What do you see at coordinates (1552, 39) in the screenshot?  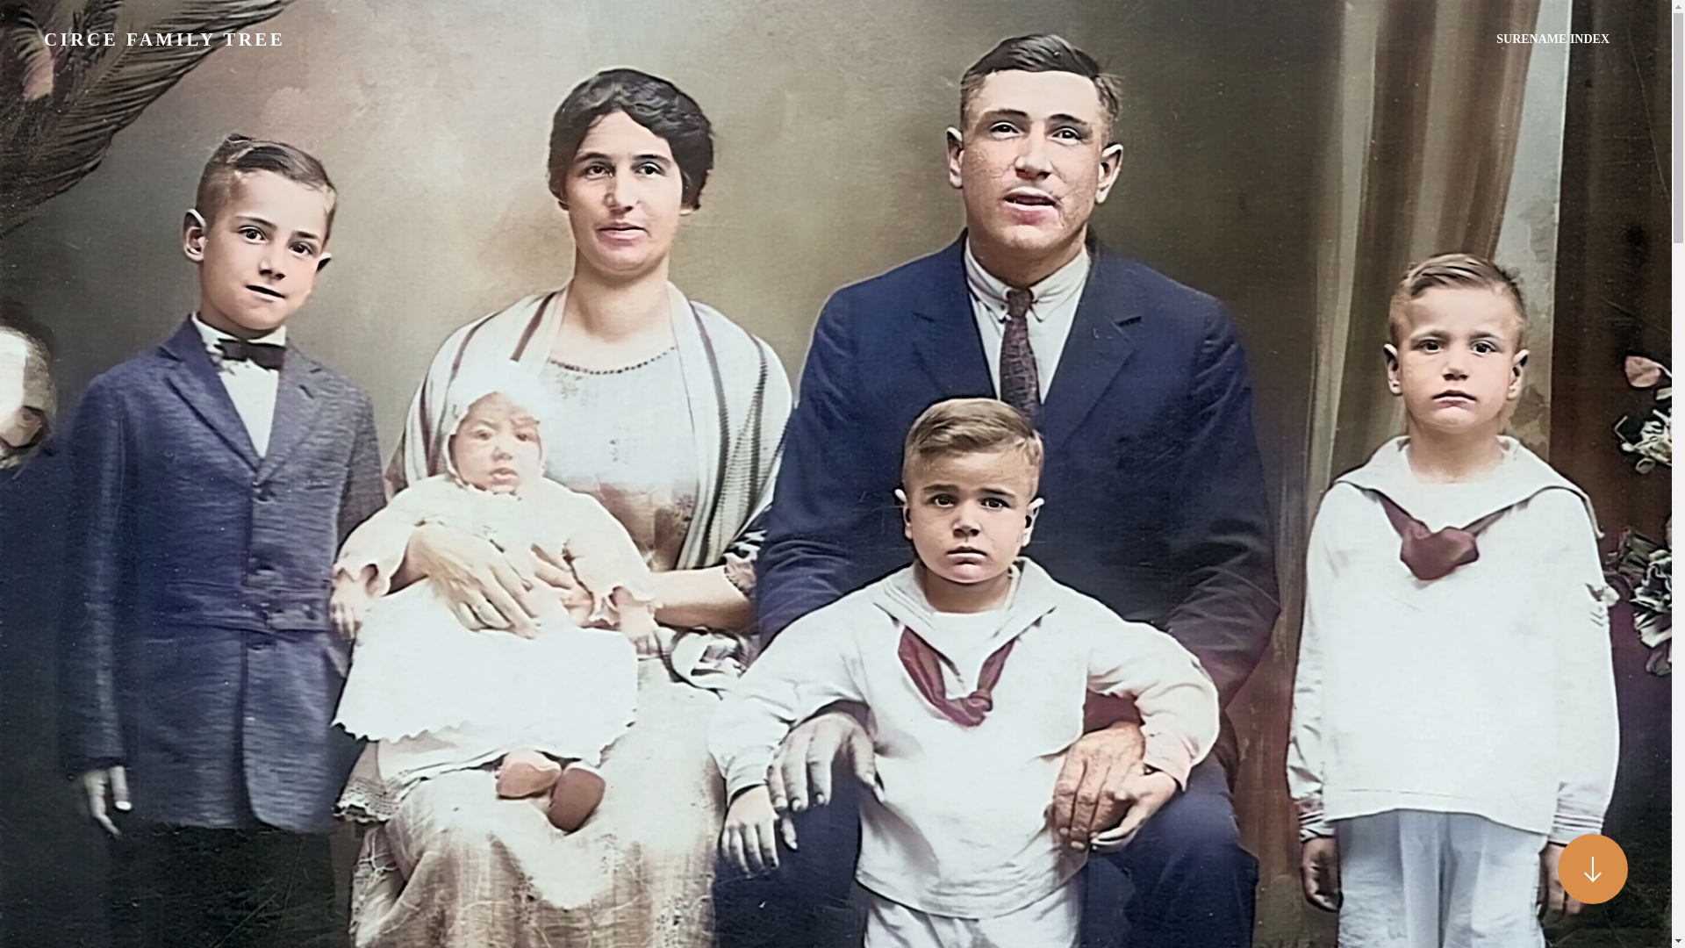 I see `SURENAME INDEX` at bounding box center [1552, 39].